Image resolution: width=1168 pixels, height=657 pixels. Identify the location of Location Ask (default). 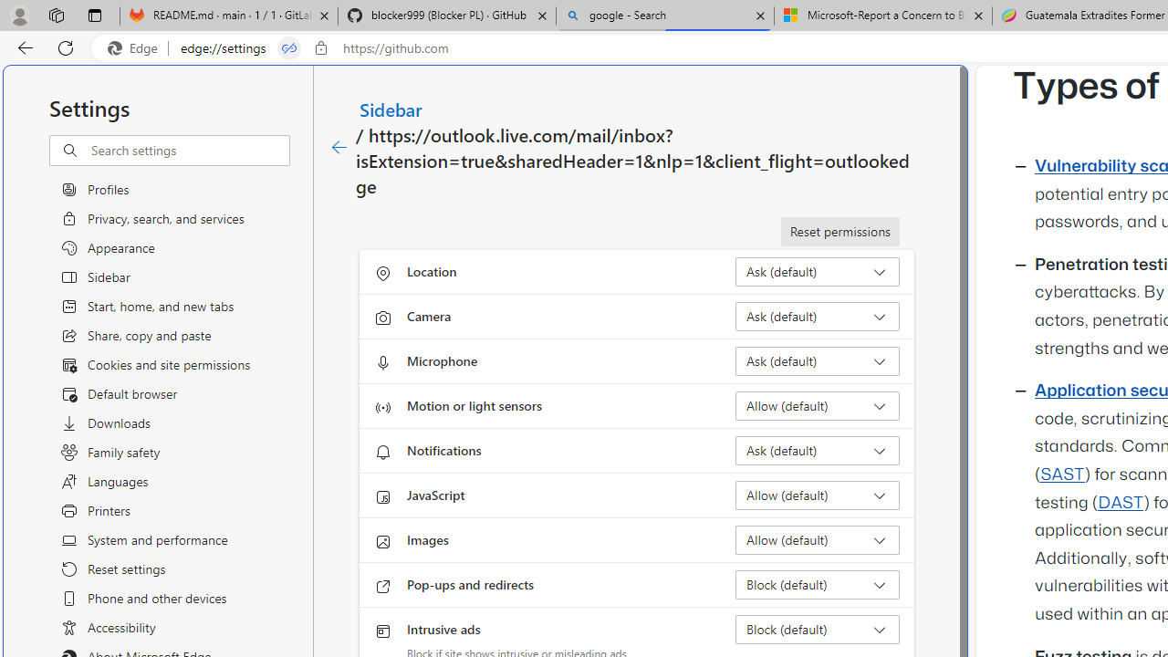
(818, 272).